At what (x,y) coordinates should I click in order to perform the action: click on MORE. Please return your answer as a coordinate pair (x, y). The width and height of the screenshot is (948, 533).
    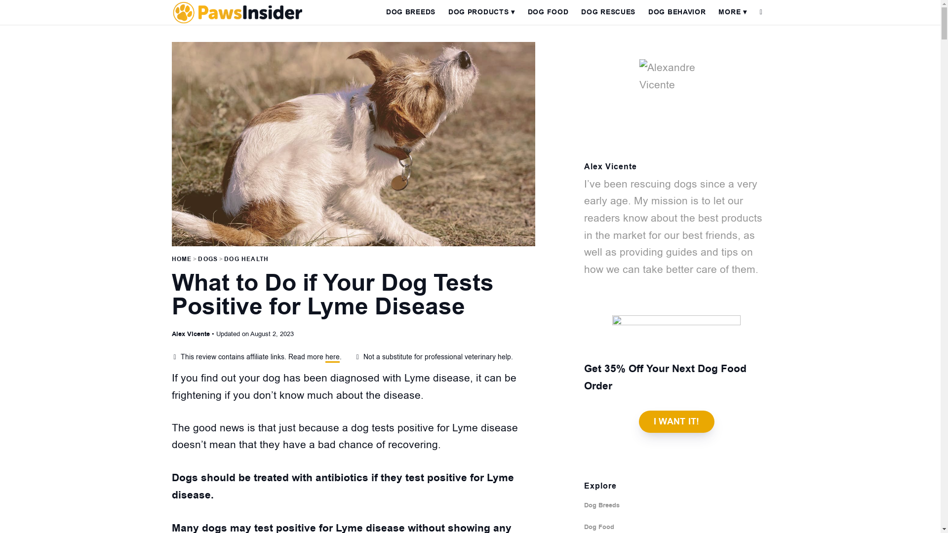
    Looking at the image, I should click on (732, 12).